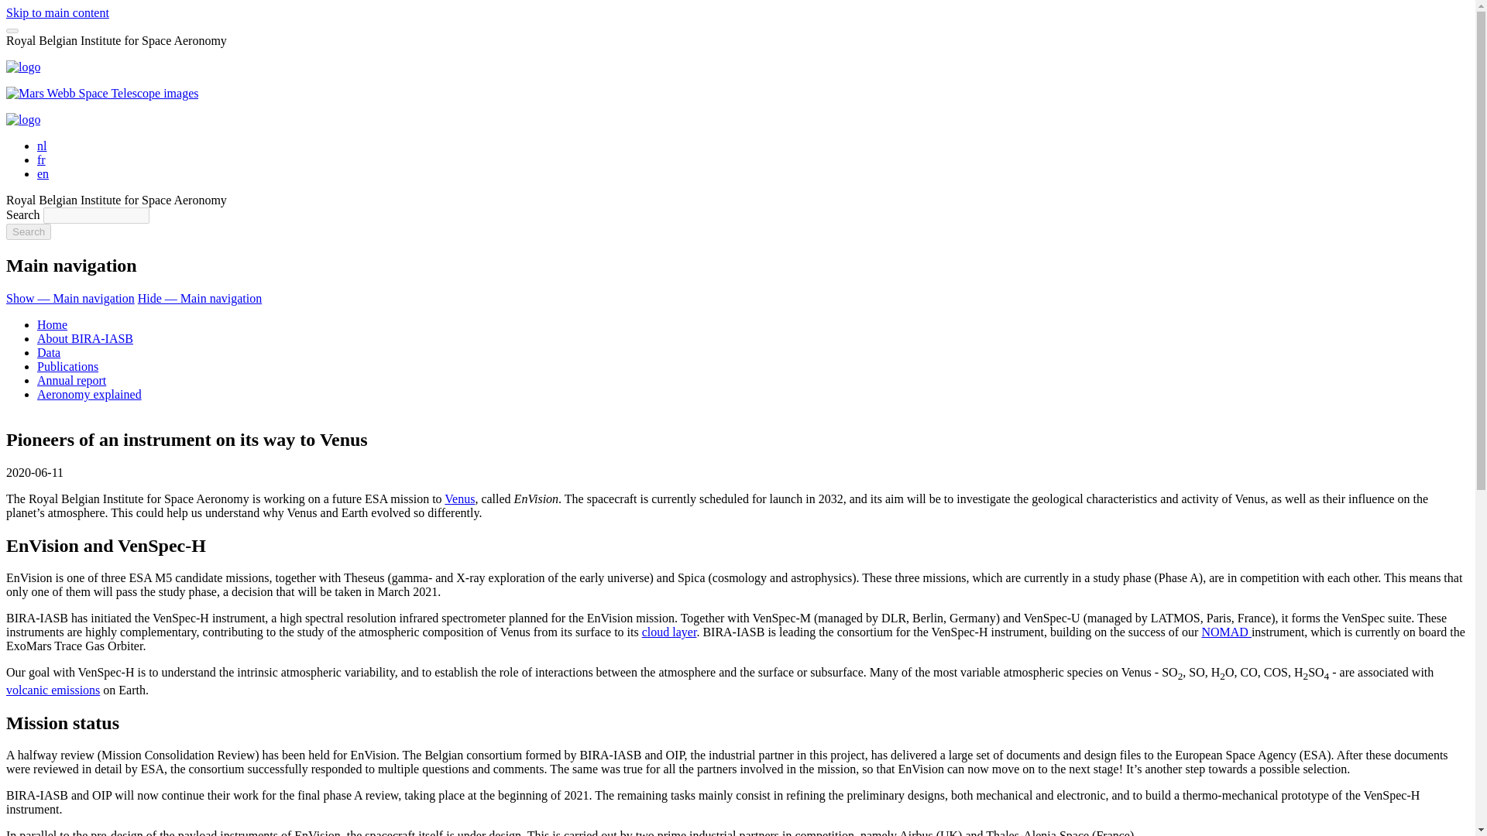 The height and width of the screenshot is (836, 1487). Describe the element at coordinates (89, 395) in the screenshot. I see `Educational events and ressources` at that location.